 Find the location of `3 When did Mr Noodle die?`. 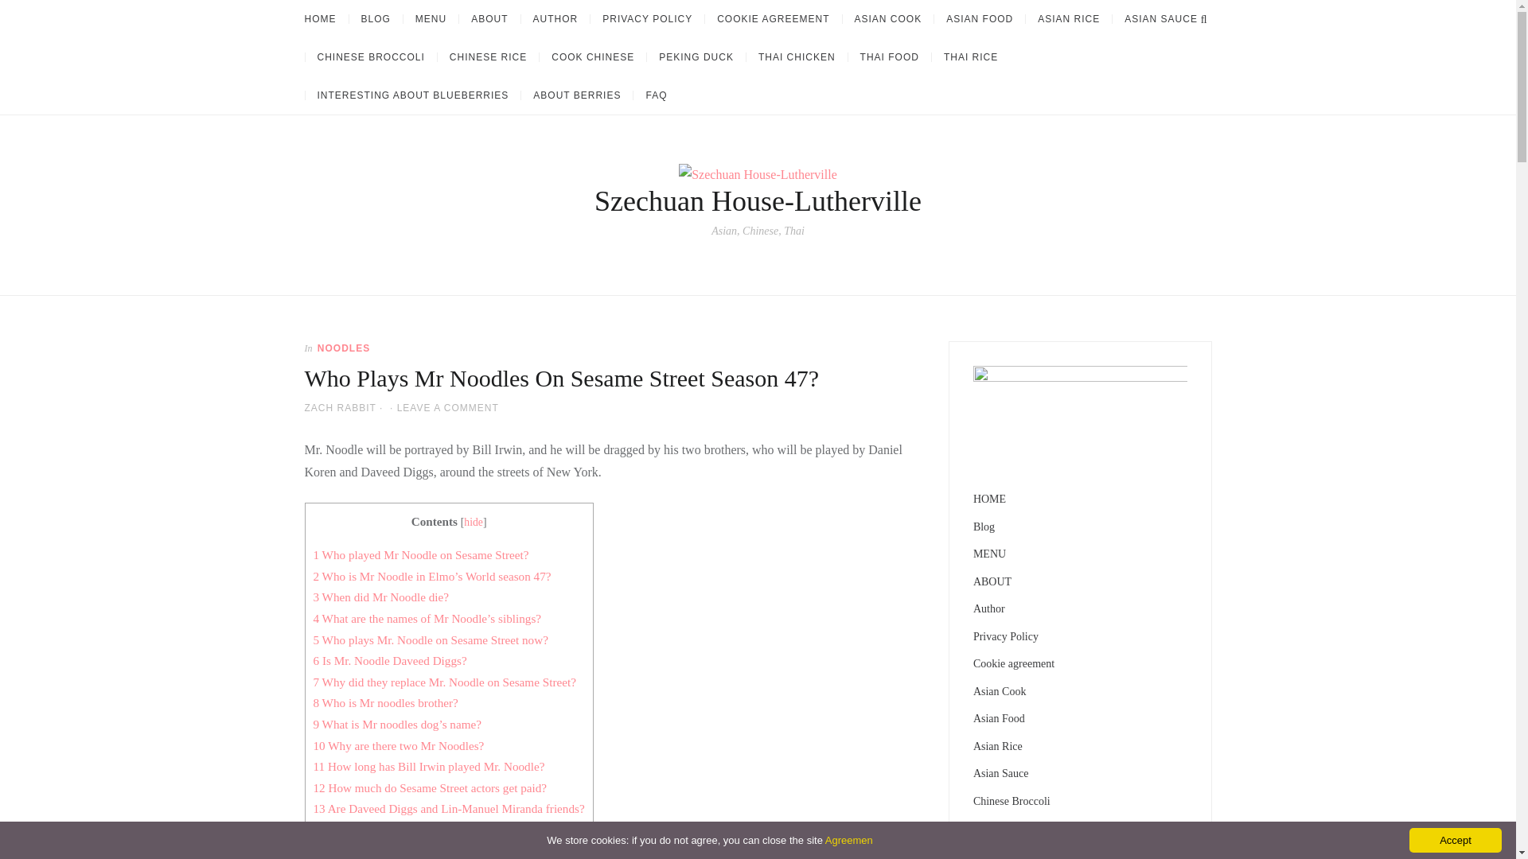

3 When did Mr Noodle die? is located at coordinates (380, 597).